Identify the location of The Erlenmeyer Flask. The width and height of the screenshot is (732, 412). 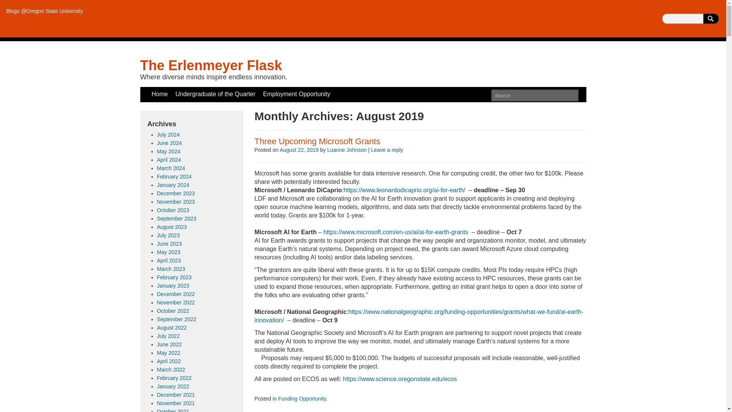
(211, 66).